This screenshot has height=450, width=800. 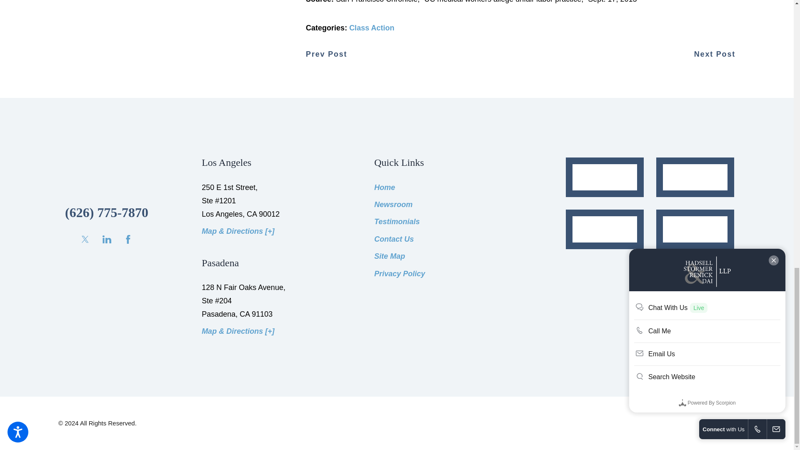 What do you see at coordinates (85, 239) in the screenshot?
I see `Twitter` at bounding box center [85, 239].